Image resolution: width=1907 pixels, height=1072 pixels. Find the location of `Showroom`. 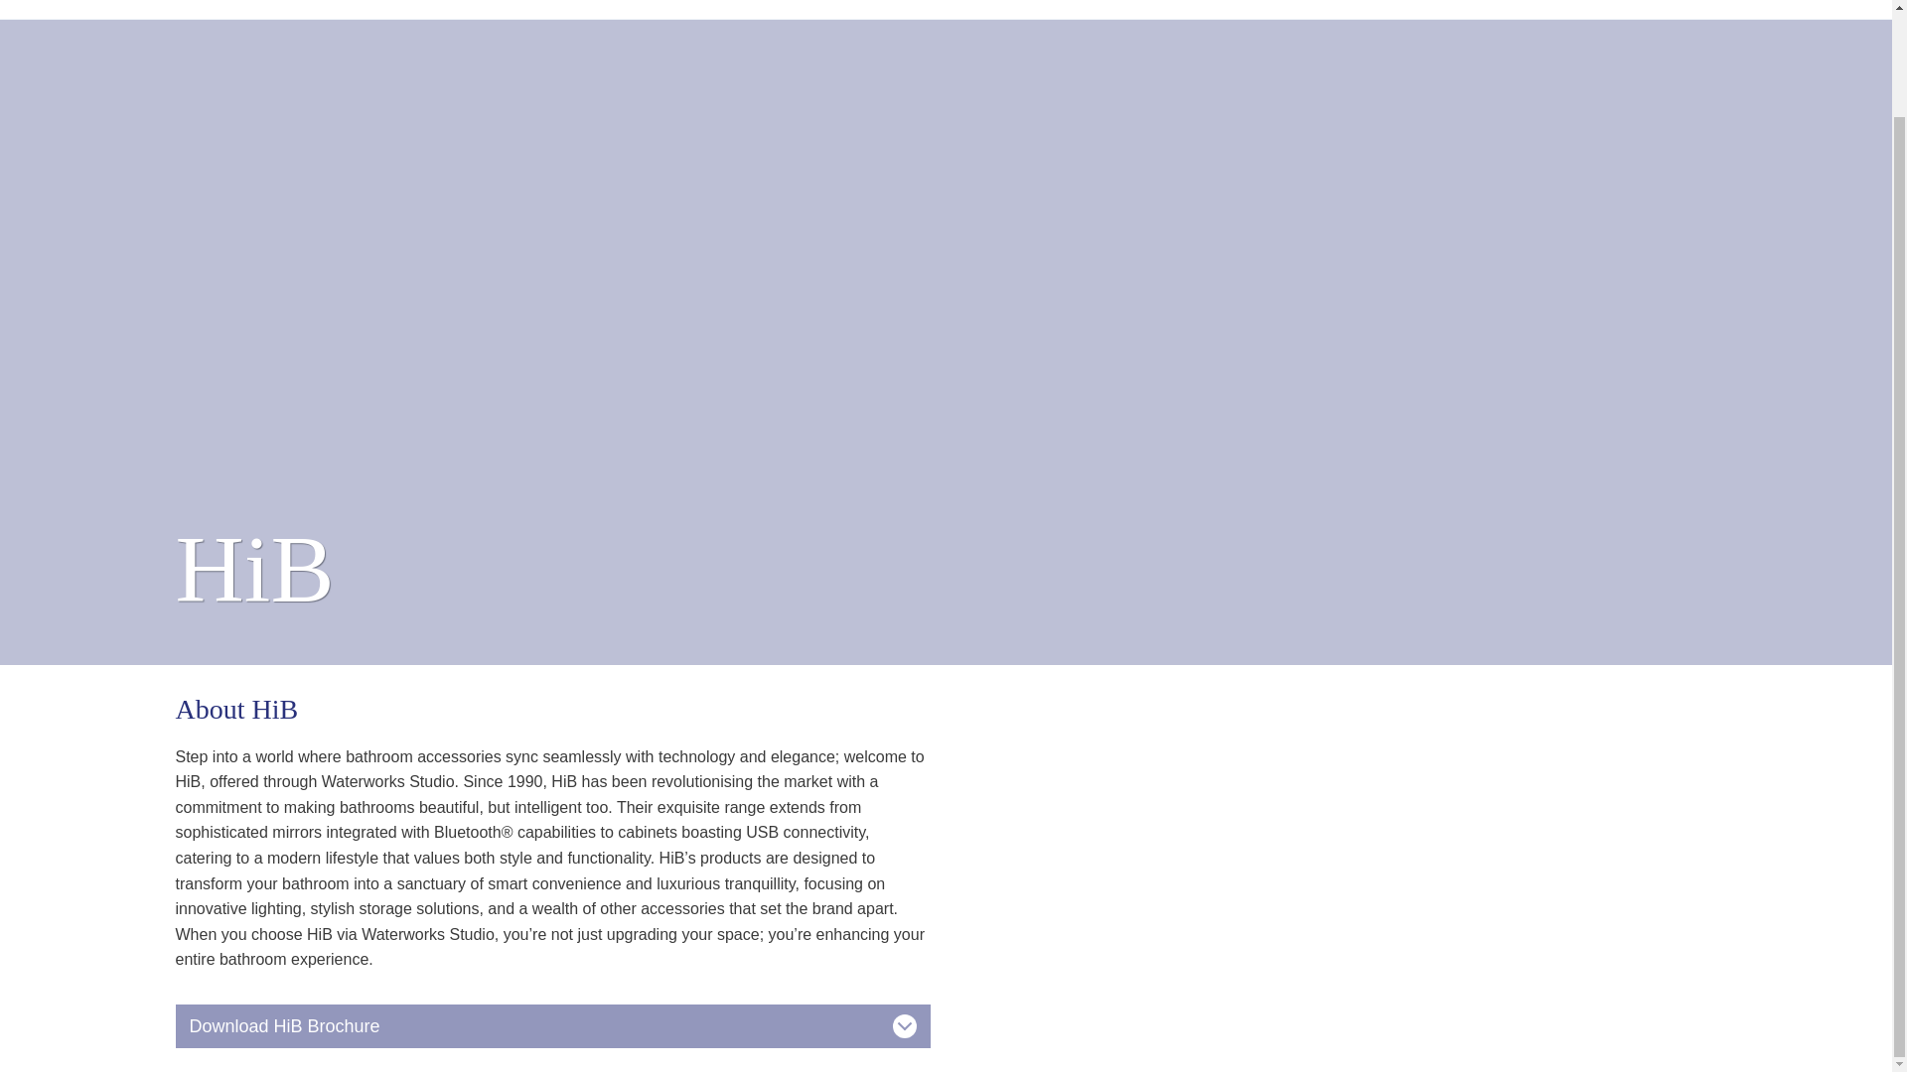

Showroom is located at coordinates (934, 10).